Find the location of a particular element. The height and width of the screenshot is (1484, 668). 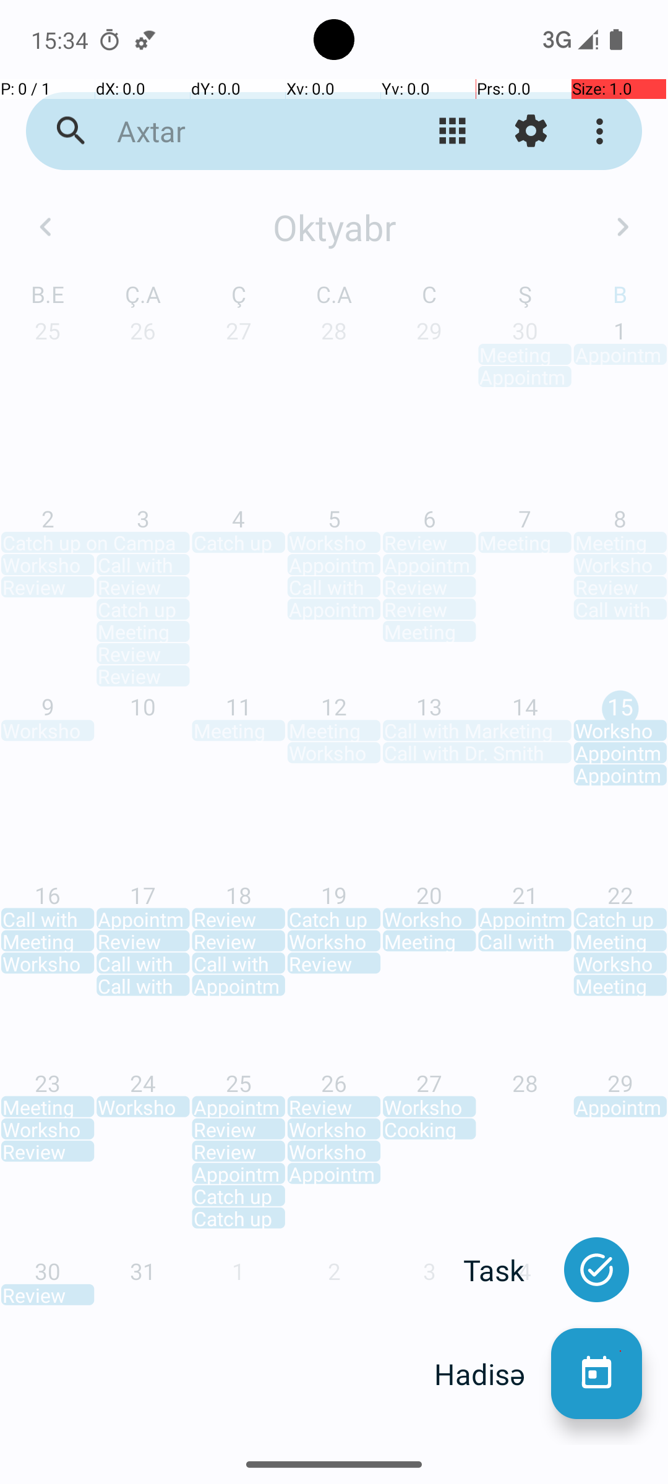

Yeni Hadisə is located at coordinates (596, 1374).